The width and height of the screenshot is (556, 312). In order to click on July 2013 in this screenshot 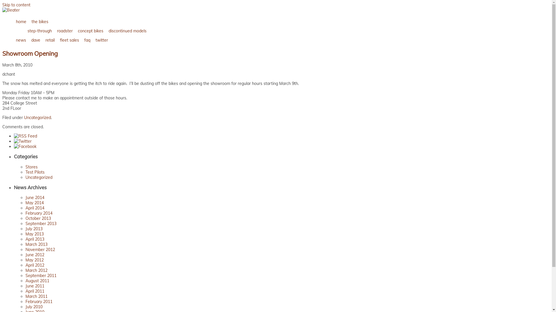, I will do `click(34, 229)`.